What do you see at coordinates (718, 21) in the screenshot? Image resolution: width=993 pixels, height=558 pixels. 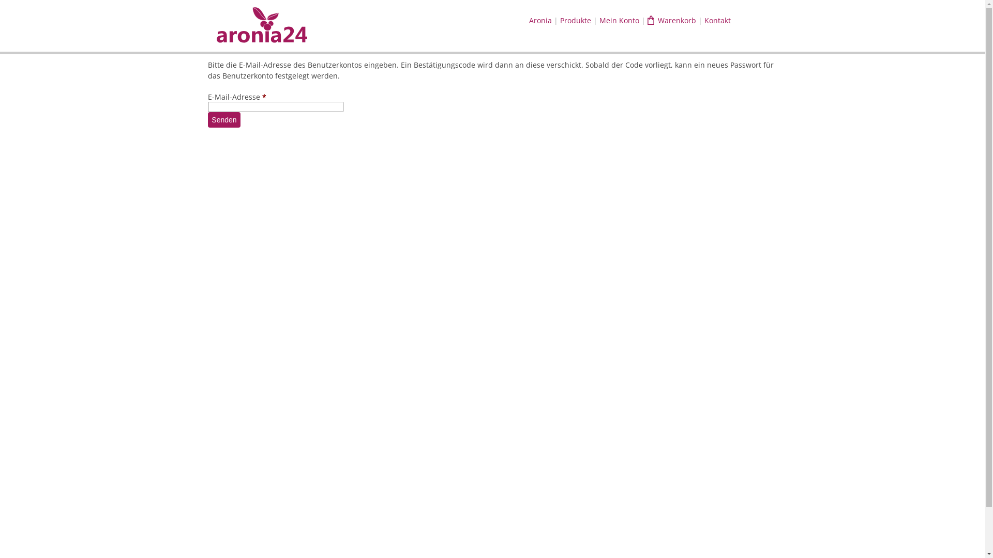 I see `Kontakt` at bounding box center [718, 21].